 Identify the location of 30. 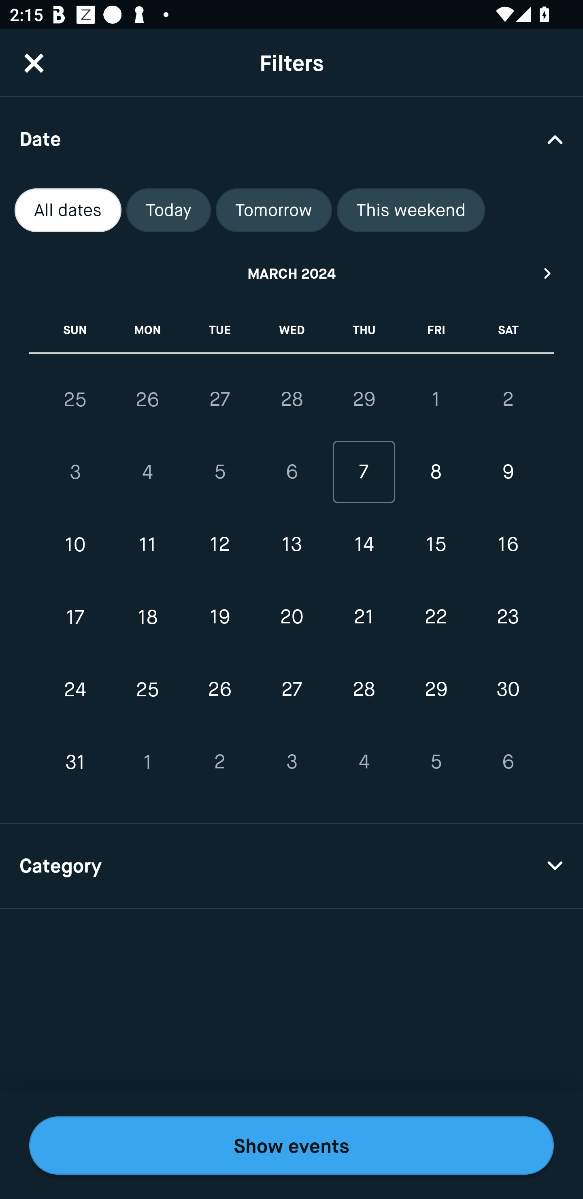
(508, 689).